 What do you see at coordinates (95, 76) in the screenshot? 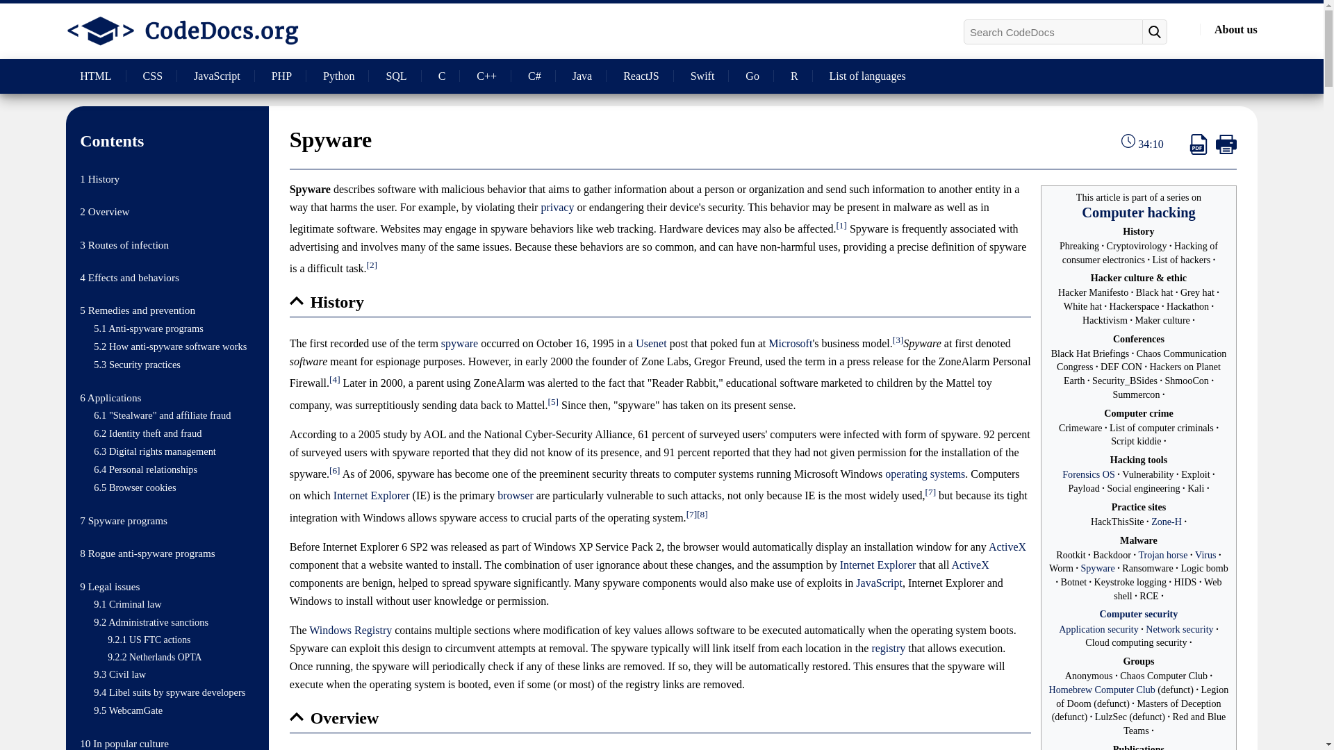
I see `HTML` at bounding box center [95, 76].